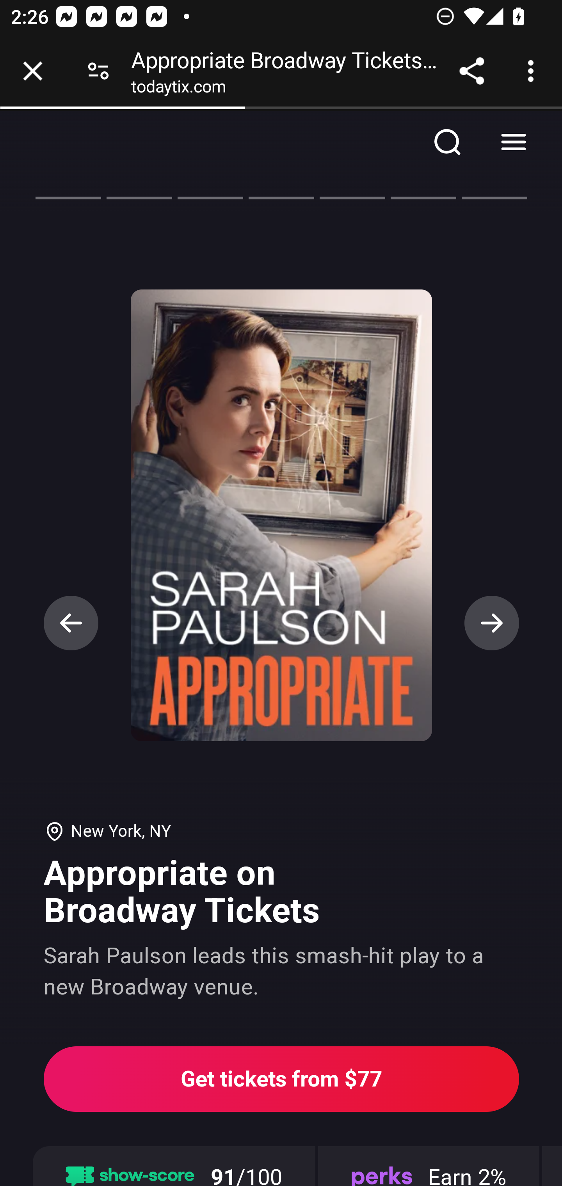  Describe the element at coordinates (282, 1079) in the screenshot. I see `Get tickets from $77` at that location.